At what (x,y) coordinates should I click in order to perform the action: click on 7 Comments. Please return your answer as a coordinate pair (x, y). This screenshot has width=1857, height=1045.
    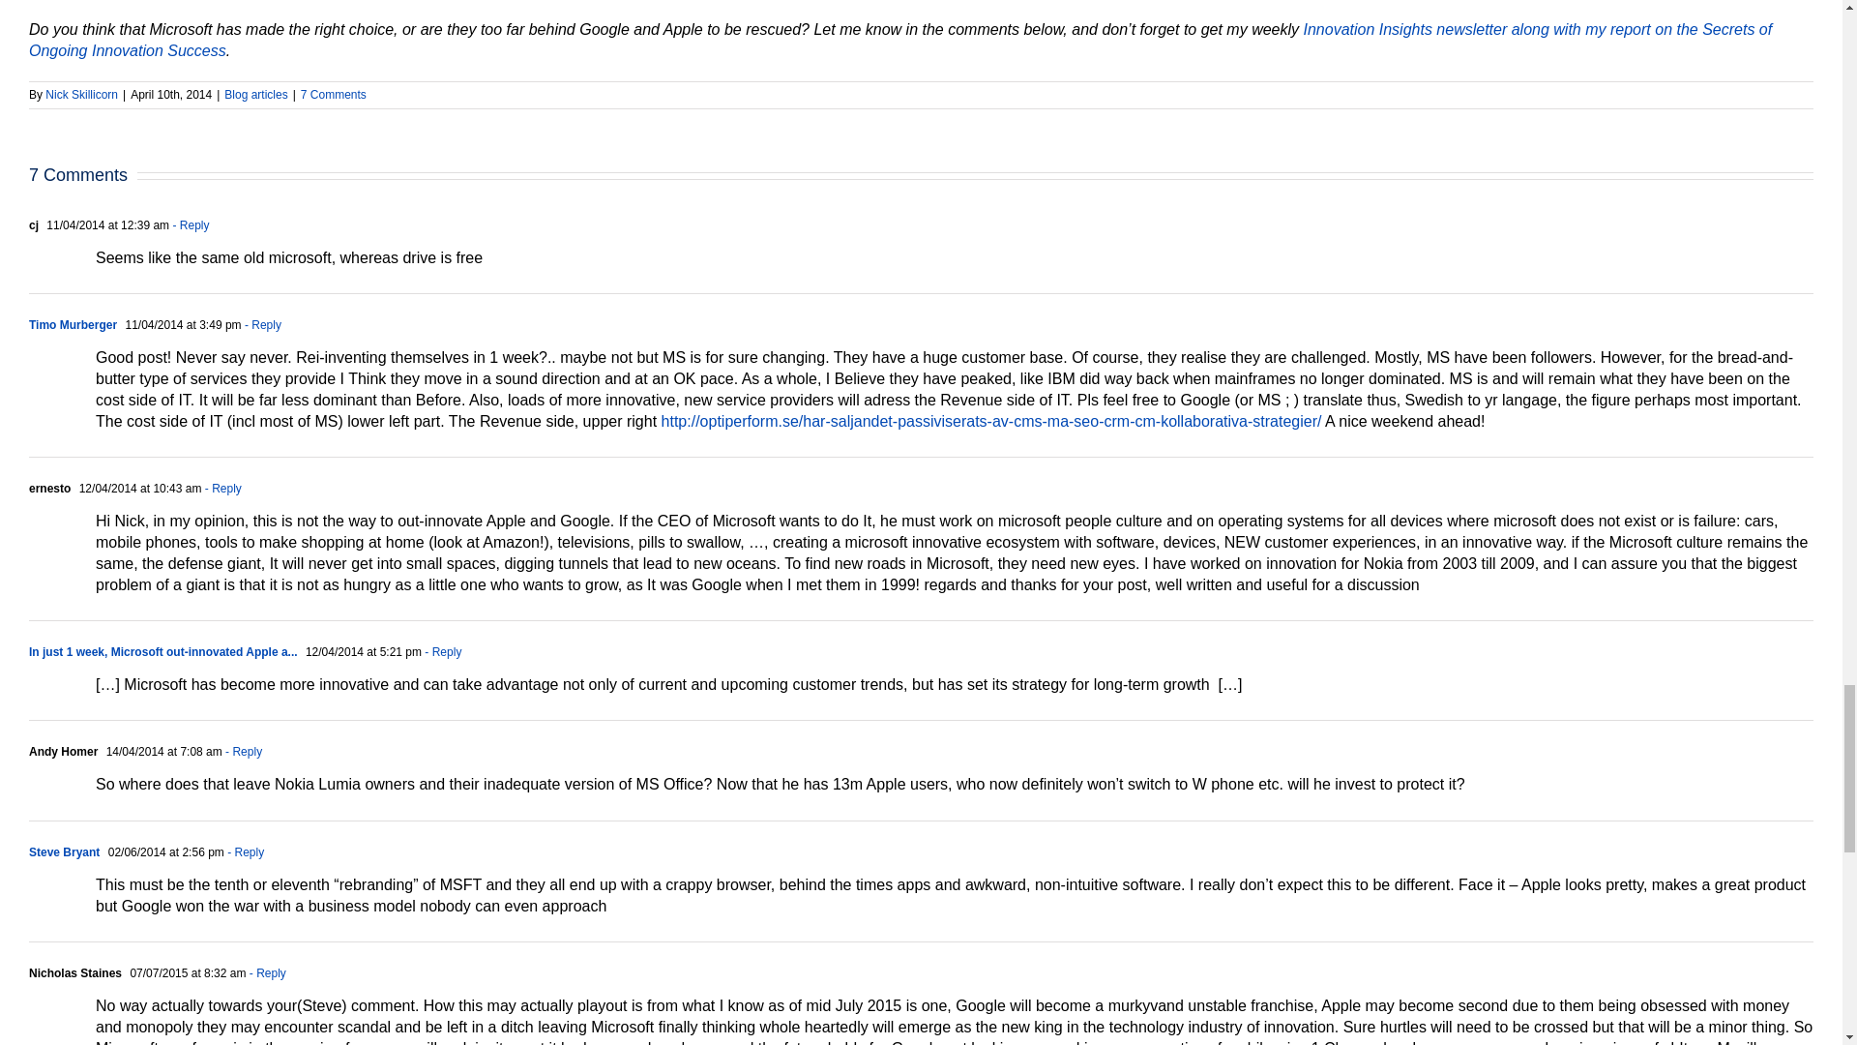
    Looking at the image, I should click on (333, 94).